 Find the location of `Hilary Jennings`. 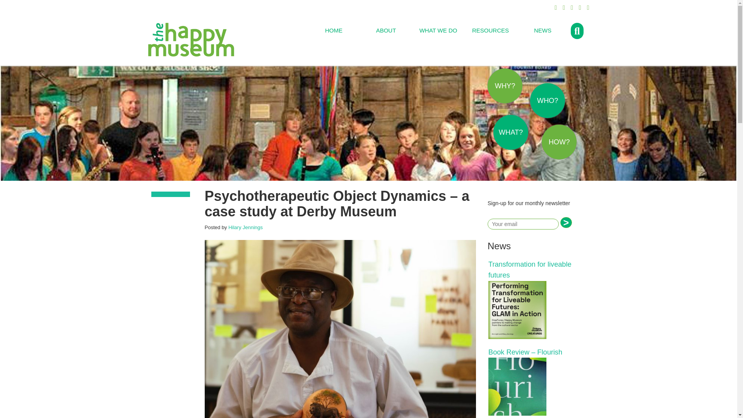

Hilary Jennings is located at coordinates (245, 227).